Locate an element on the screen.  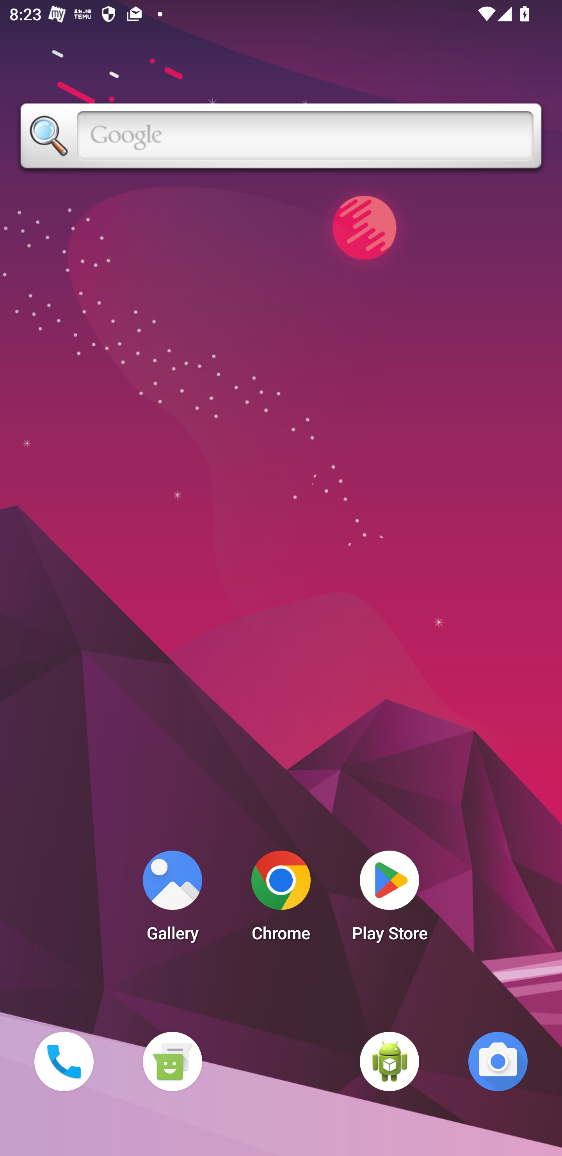
WebView Browser Tester is located at coordinates (389, 1061).